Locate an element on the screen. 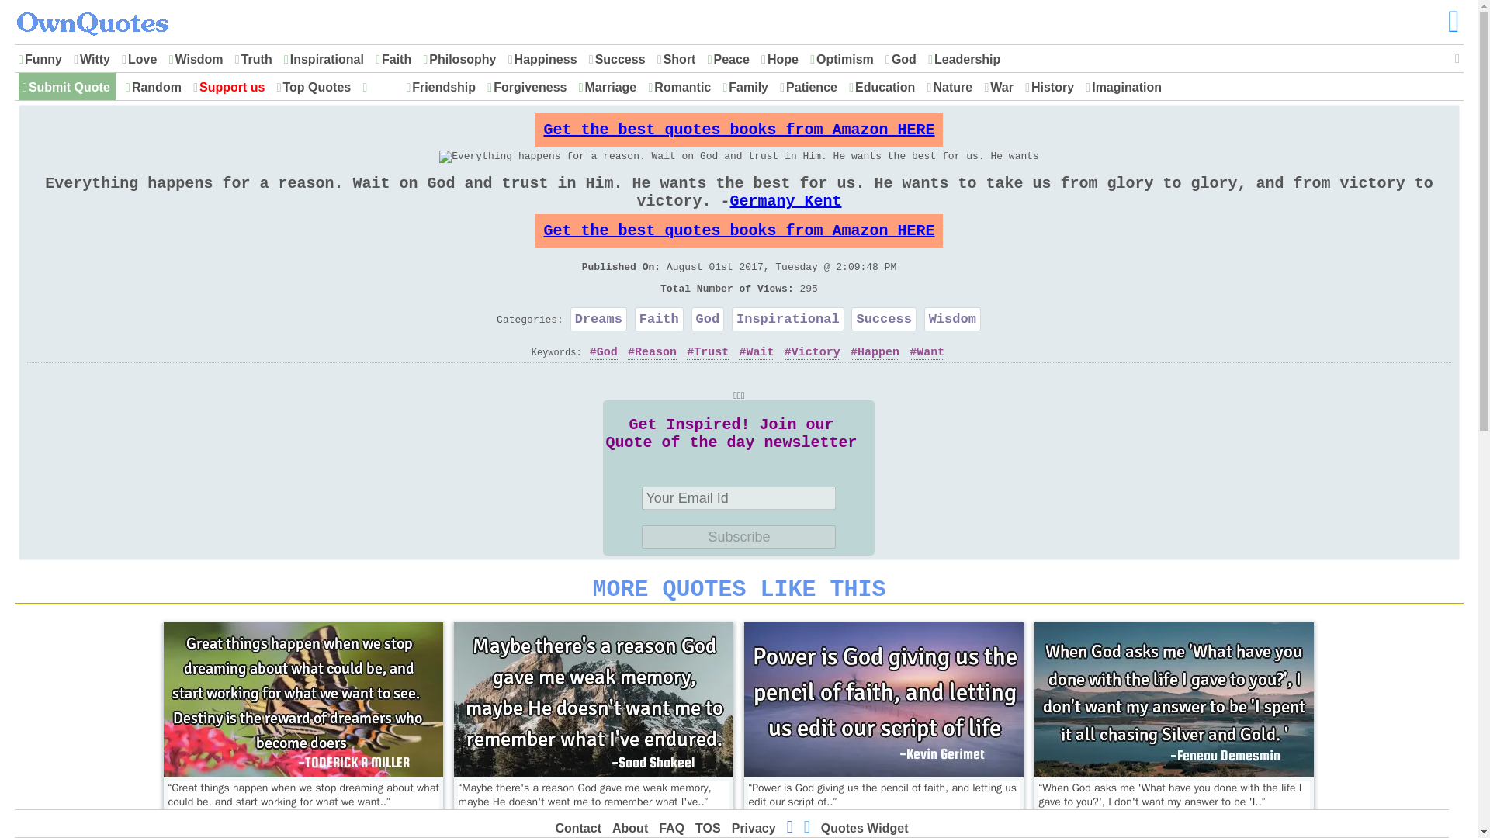 The width and height of the screenshot is (1490, 838). Subscribe is located at coordinates (739, 537).